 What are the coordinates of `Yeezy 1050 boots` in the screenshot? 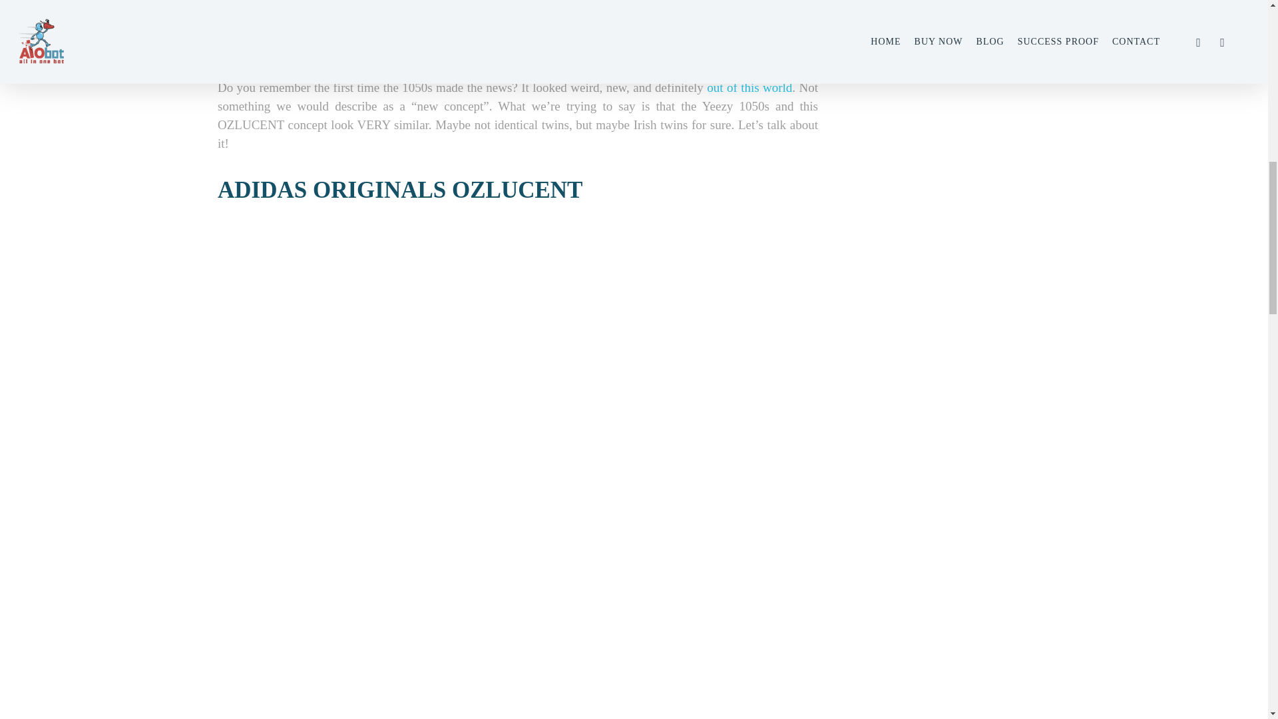 It's located at (769, 69).